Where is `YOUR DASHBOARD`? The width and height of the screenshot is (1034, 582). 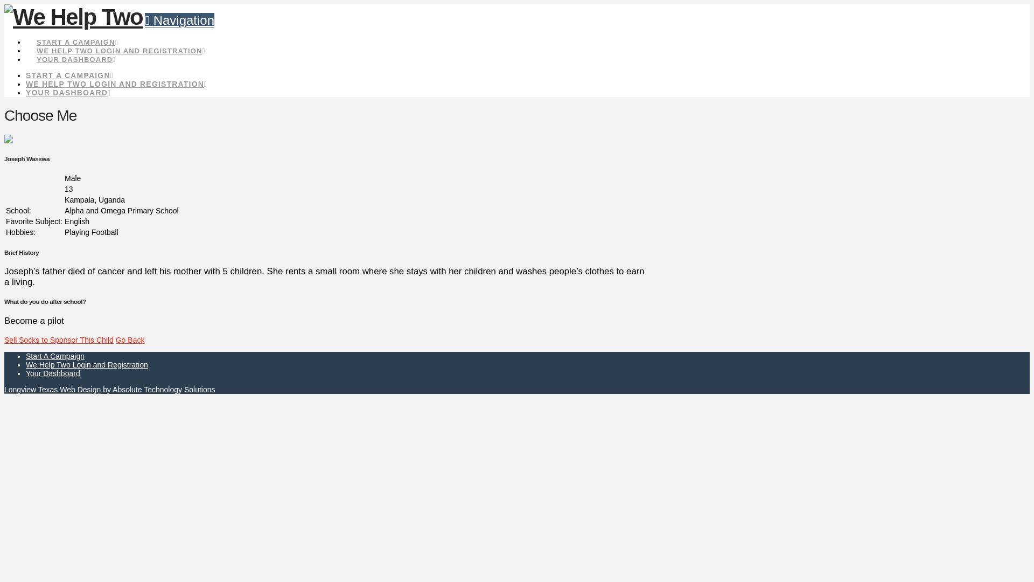 YOUR DASHBOARD is located at coordinates (76, 49).